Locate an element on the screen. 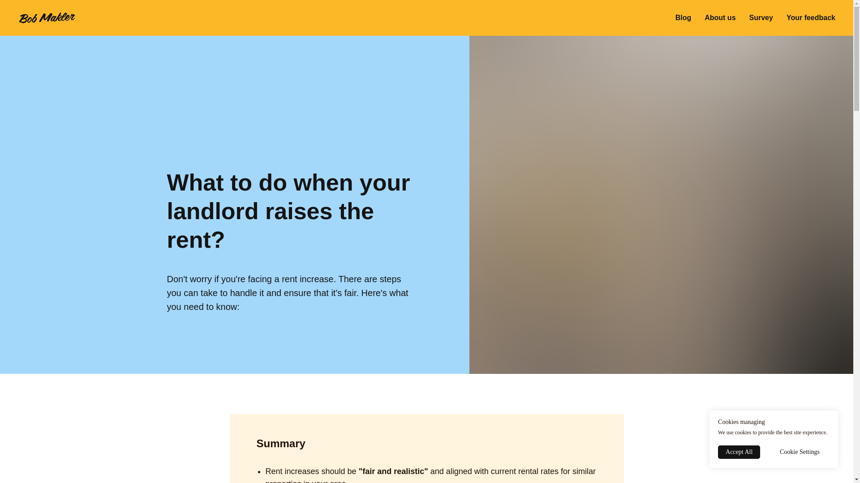  Accept All is located at coordinates (739, 452).